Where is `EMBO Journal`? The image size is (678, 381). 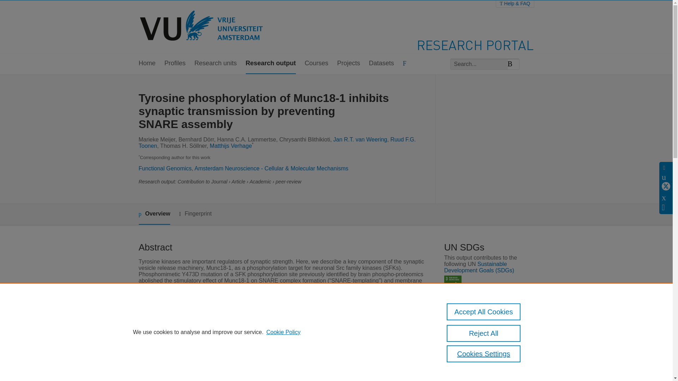 EMBO Journal is located at coordinates (256, 379).